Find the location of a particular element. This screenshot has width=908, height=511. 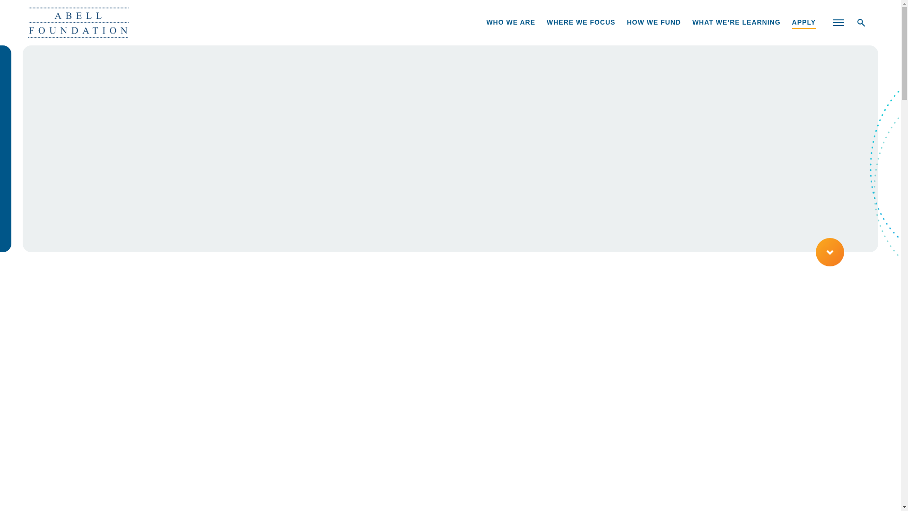

WHERE WE FOCUS is located at coordinates (581, 23).